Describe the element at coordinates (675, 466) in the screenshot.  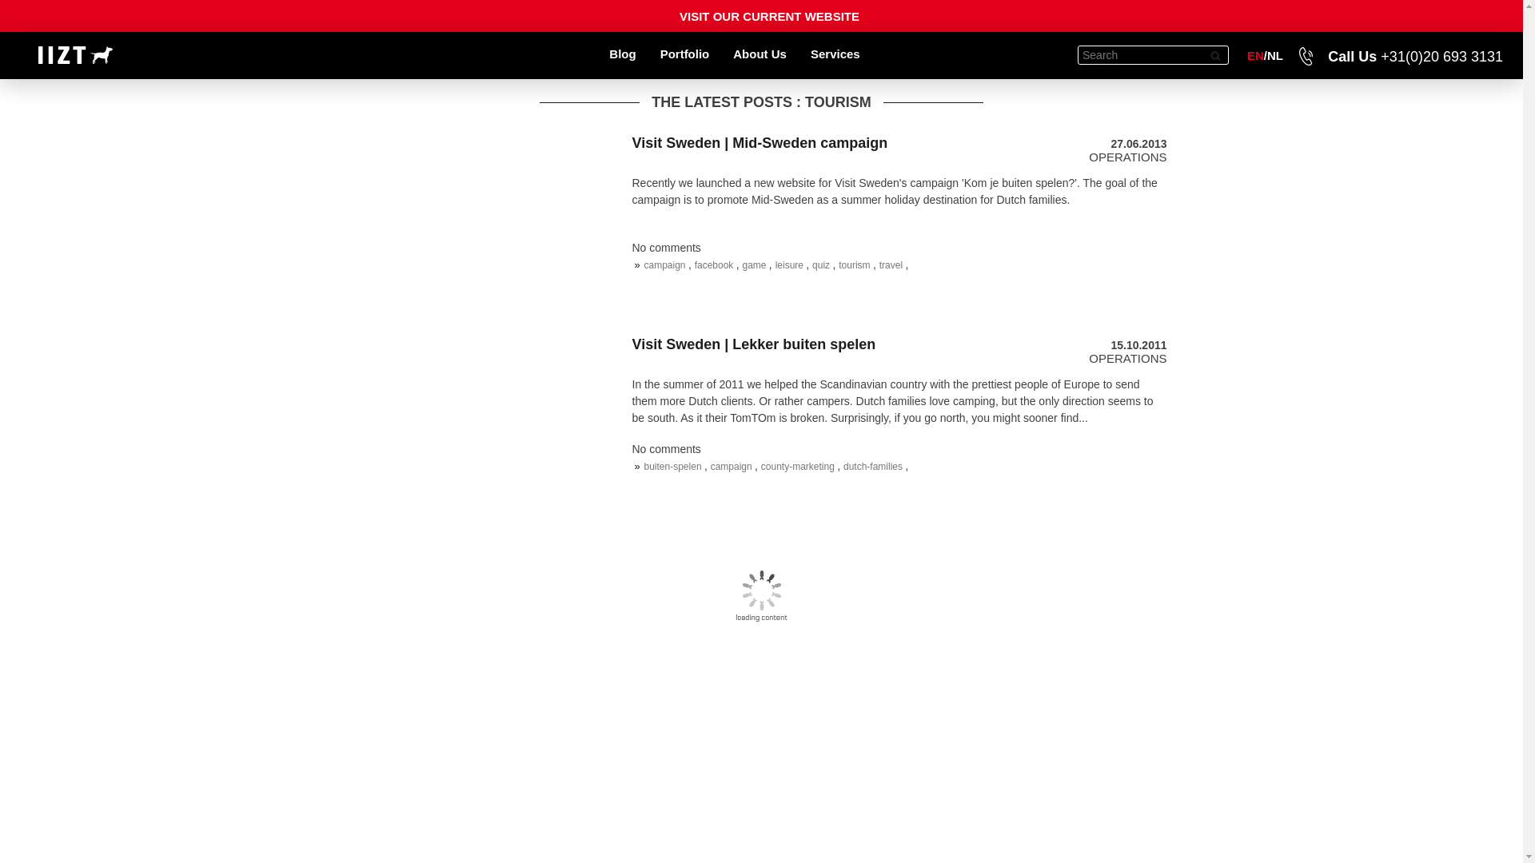
I see `buiten-spelen` at that location.